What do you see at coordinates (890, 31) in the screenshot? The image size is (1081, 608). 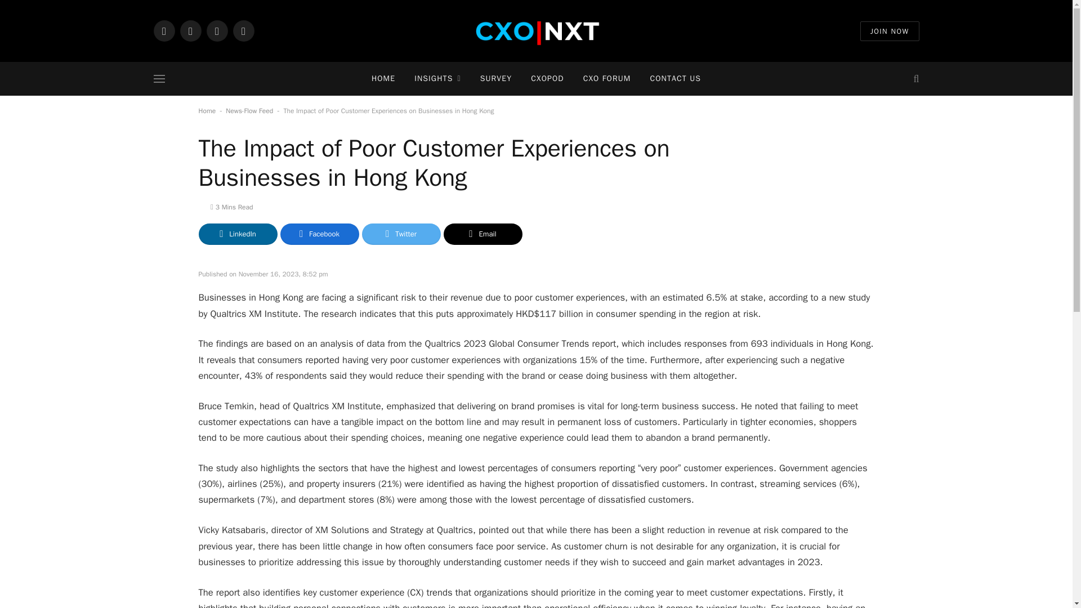 I see `JOIN NOW` at bounding box center [890, 31].